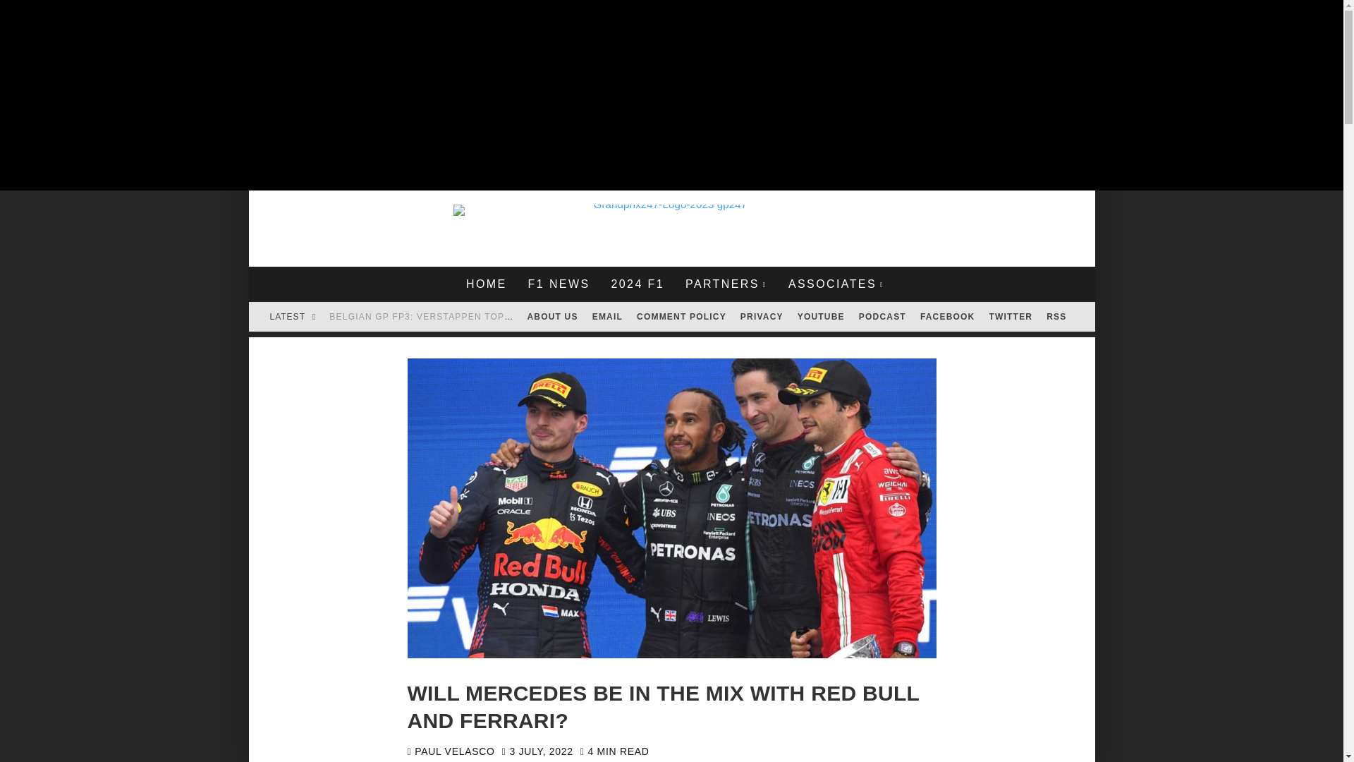 The height and width of the screenshot is (762, 1354). What do you see at coordinates (1011, 316) in the screenshot?
I see `Twitter GrandPrix247` at bounding box center [1011, 316].